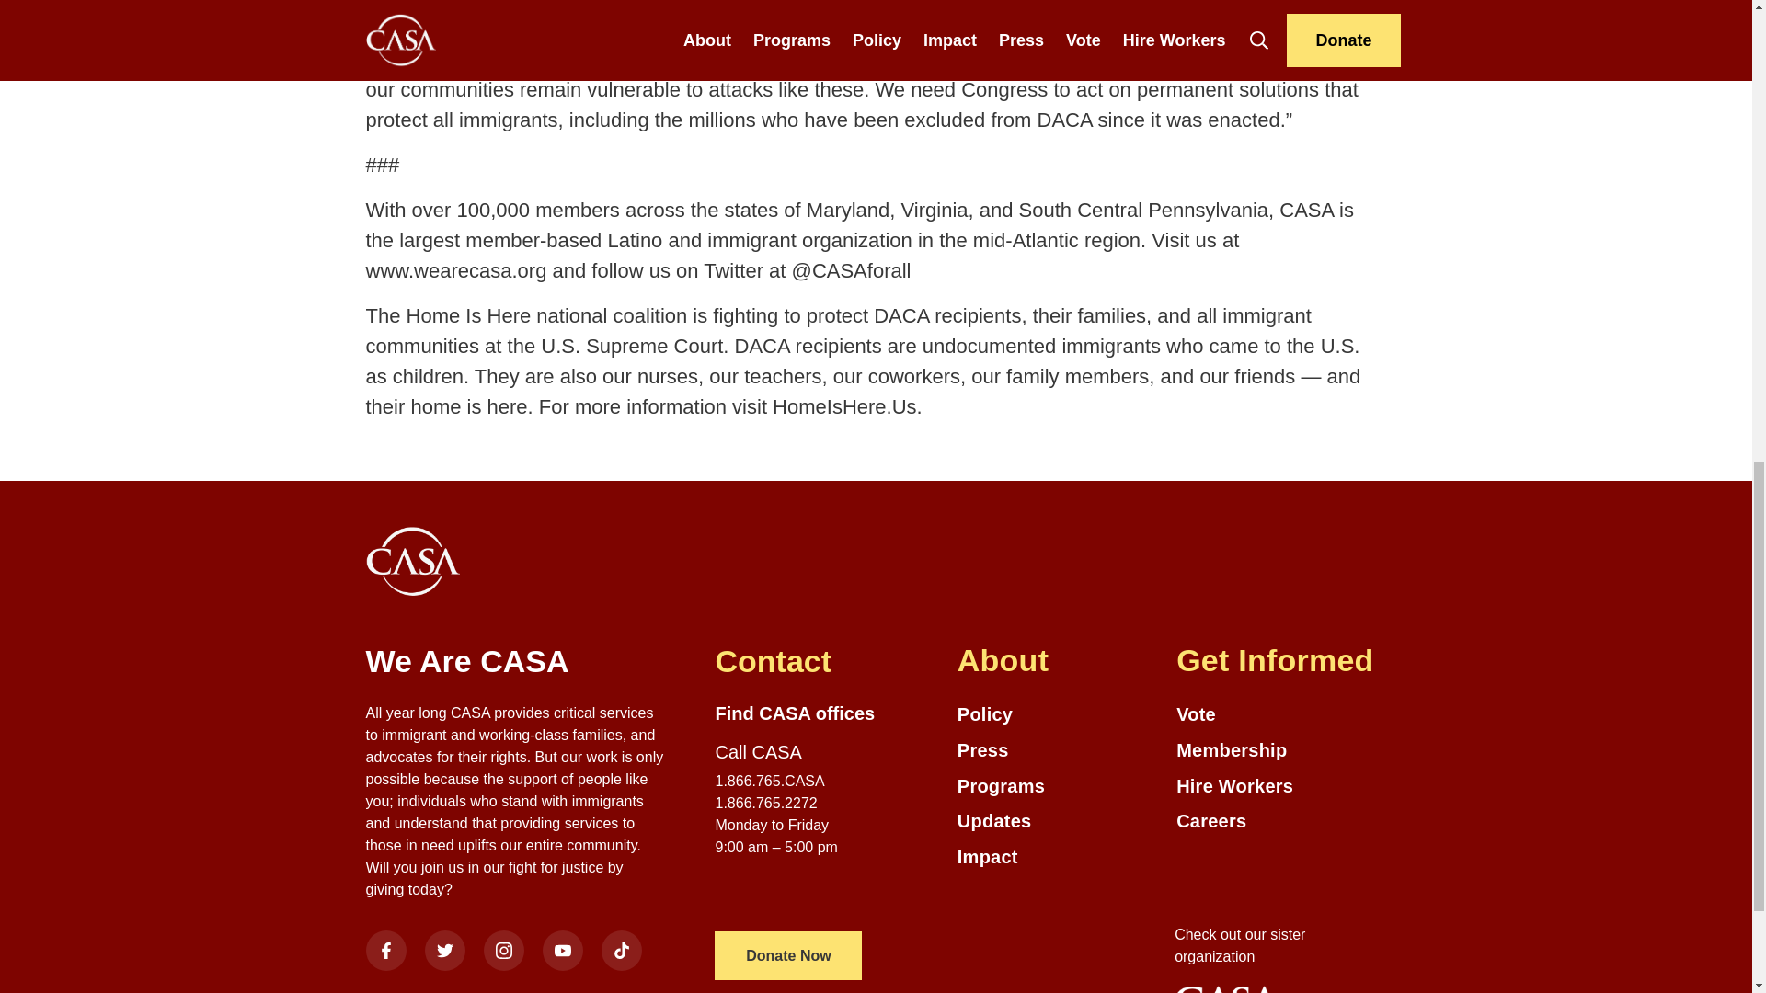 The height and width of the screenshot is (993, 1766). What do you see at coordinates (1058, 713) in the screenshot?
I see `Policy` at bounding box center [1058, 713].